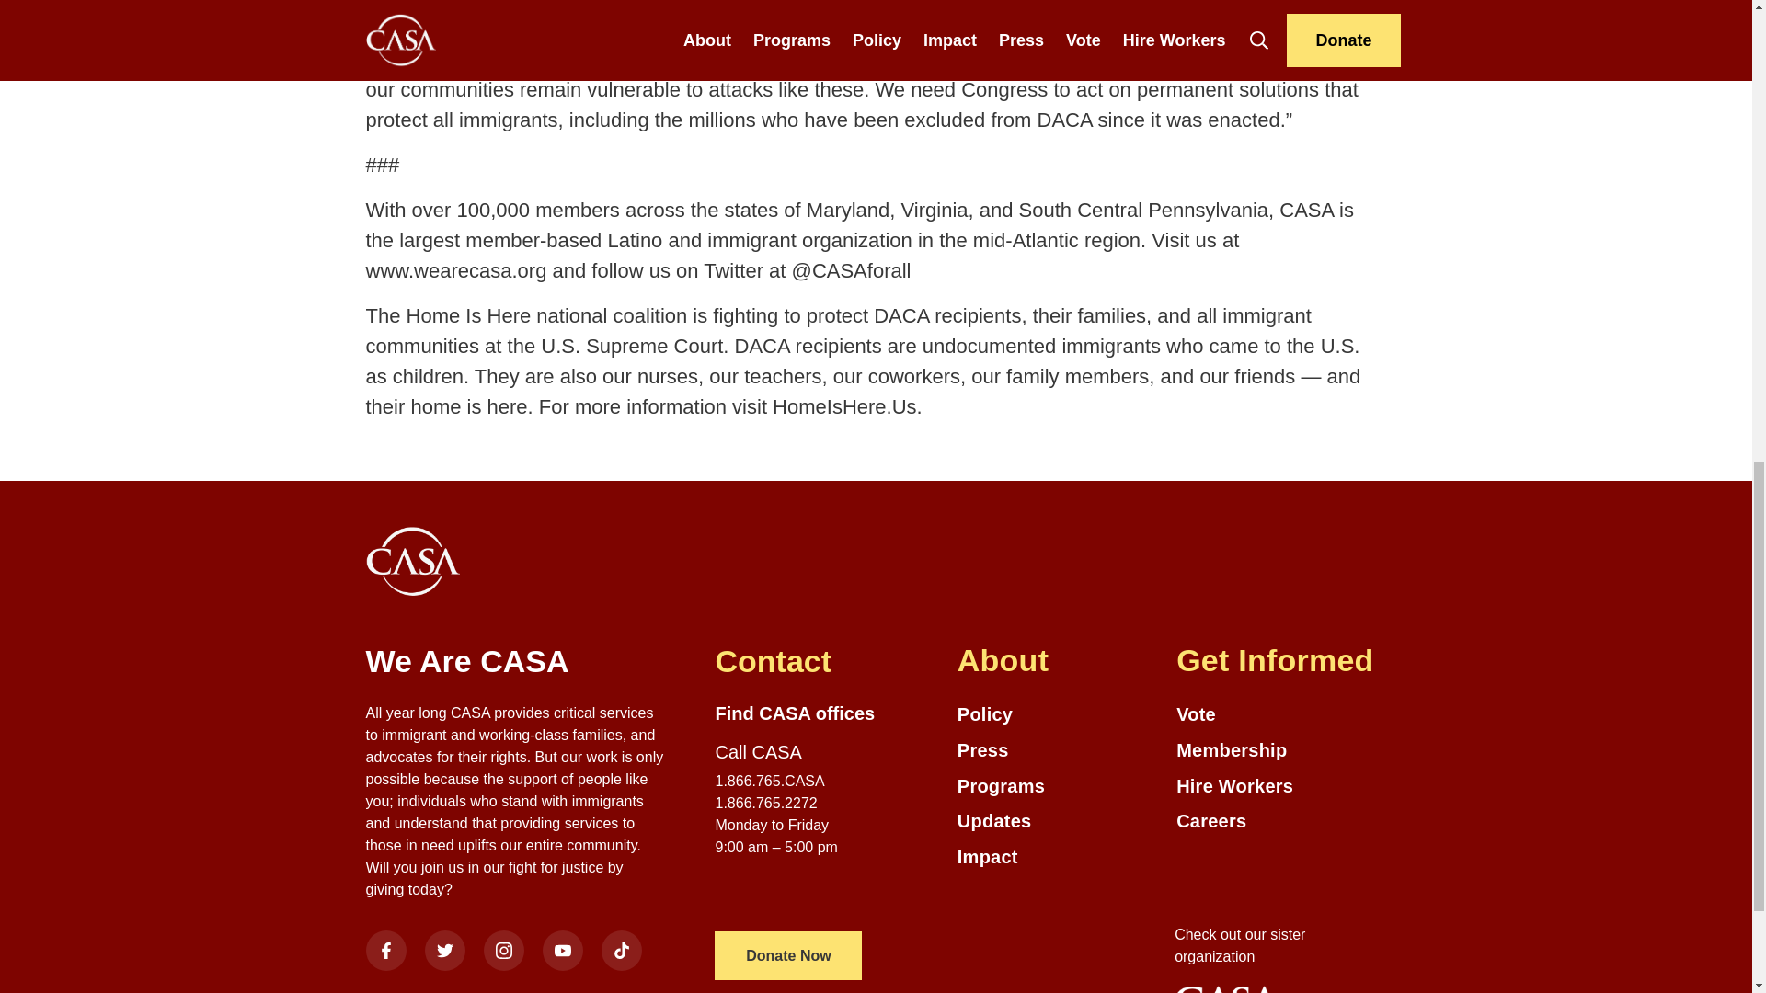 The height and width of the screenshot is (993, 1766). What do you see at coordinates (1058, 713) in the screenshot?
I see `Policy` at bounding box center [1058, 713].